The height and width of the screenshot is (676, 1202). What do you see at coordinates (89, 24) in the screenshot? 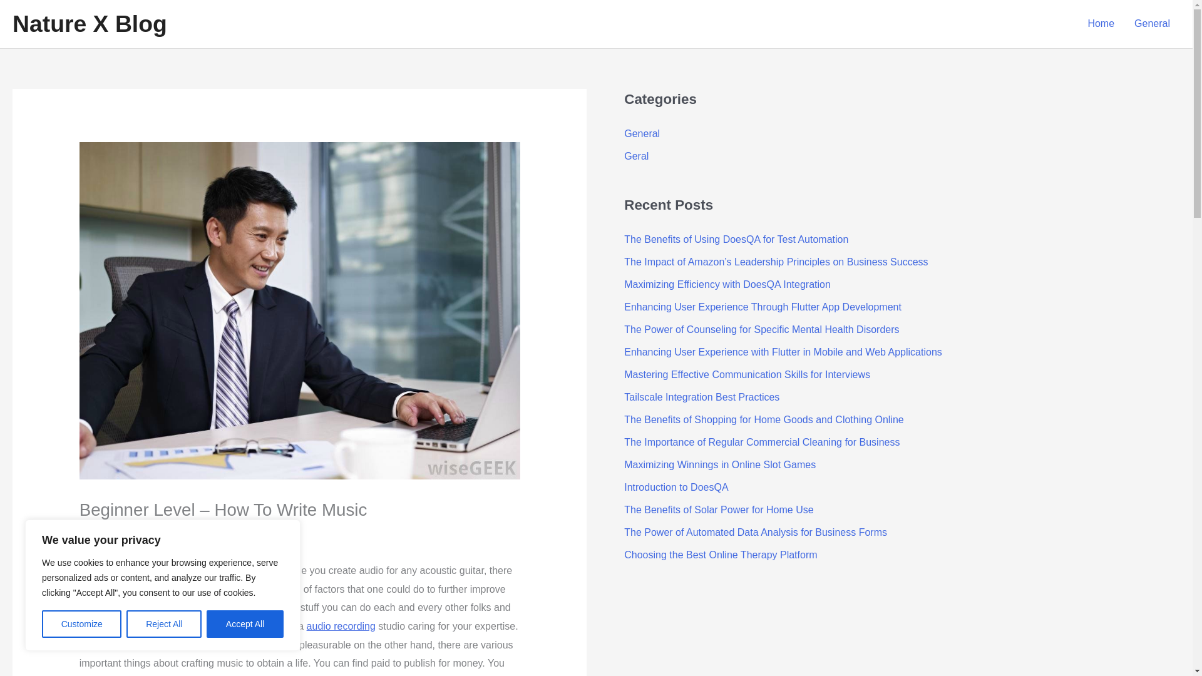
I see `Nature X Blog` at bounding box center [89, 24].